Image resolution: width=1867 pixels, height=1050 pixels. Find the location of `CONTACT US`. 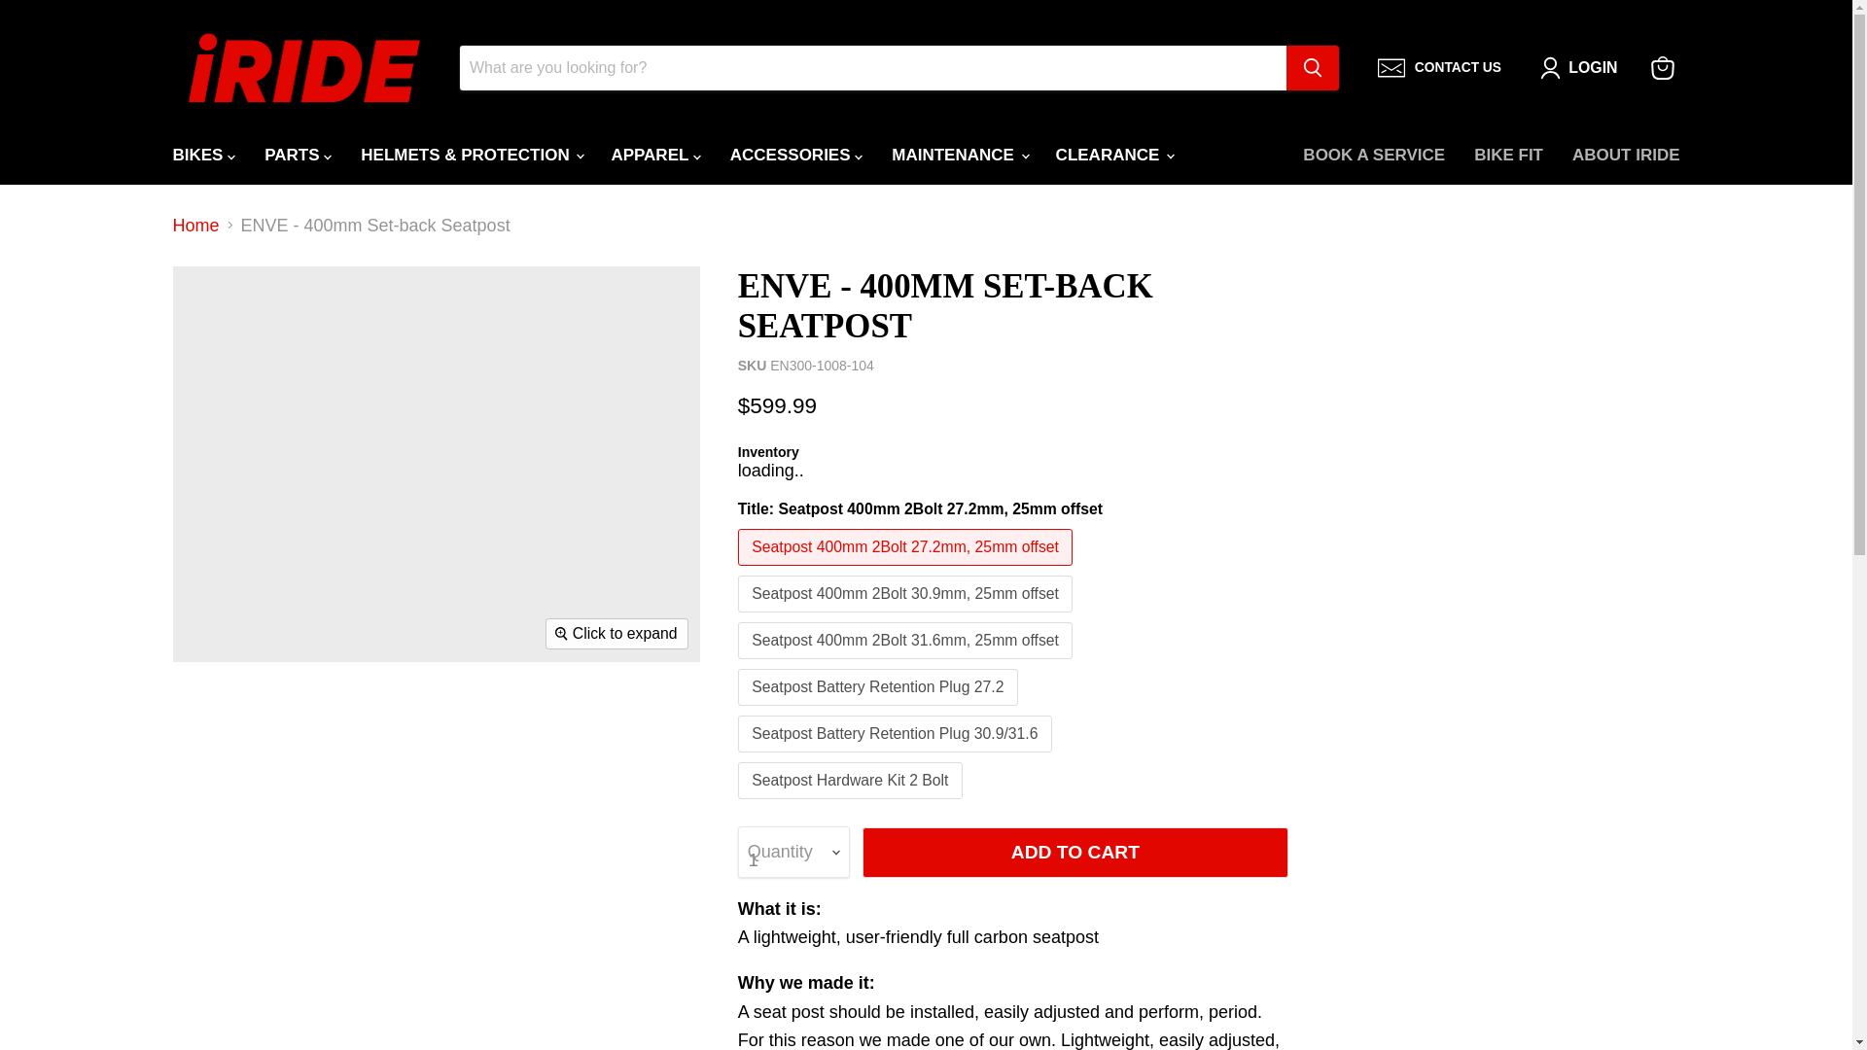

CONTACT US is located at coordinates (1439, 68).